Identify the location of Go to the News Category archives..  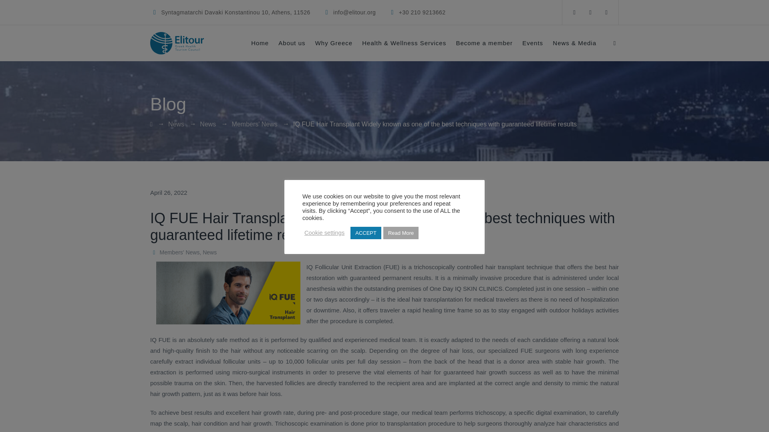
(208, 124).